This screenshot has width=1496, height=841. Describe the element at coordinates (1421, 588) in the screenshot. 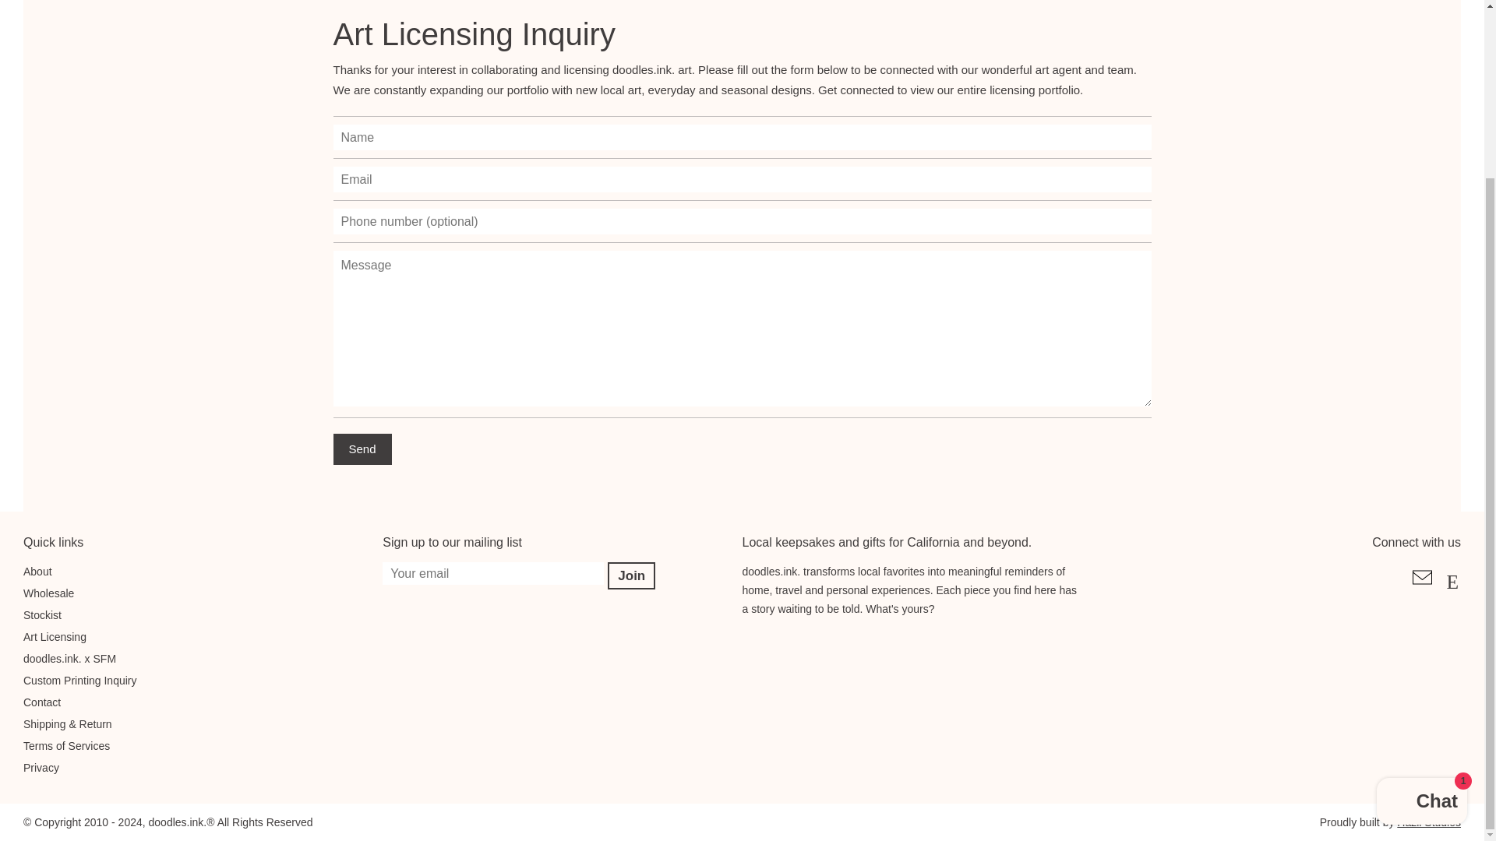

I see `Shopify online store chat` at that location.